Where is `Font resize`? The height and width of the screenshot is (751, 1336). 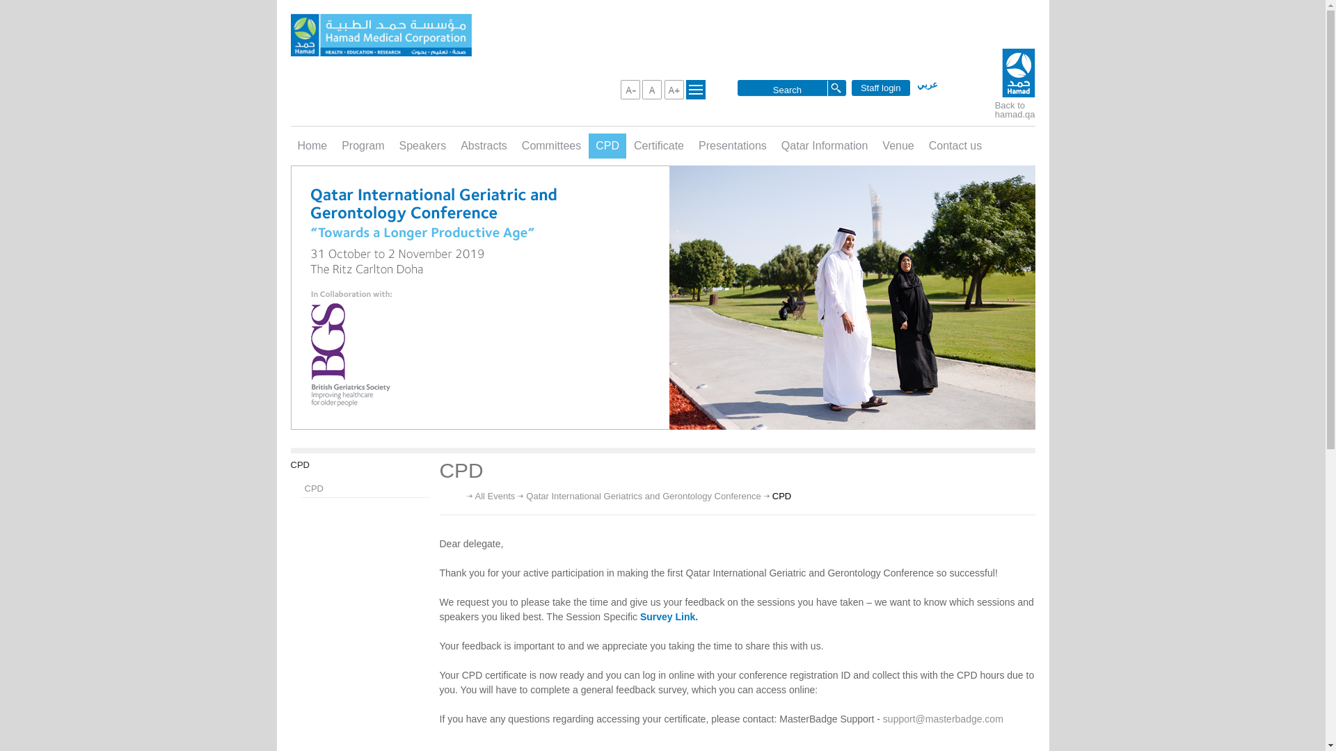
Font resize is located at coordinates (651, 89).